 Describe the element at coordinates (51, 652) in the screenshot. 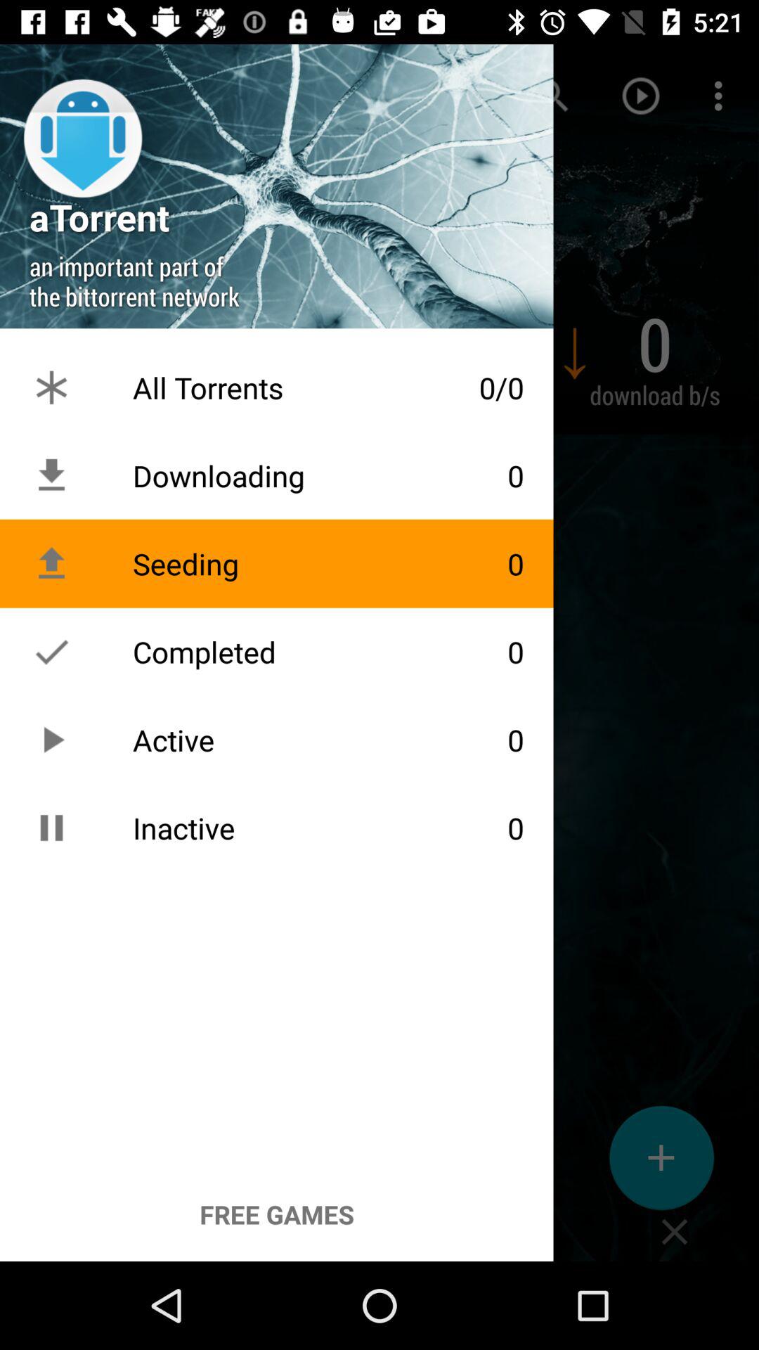

I see `click on the icon which is left of the text completed` at that location.